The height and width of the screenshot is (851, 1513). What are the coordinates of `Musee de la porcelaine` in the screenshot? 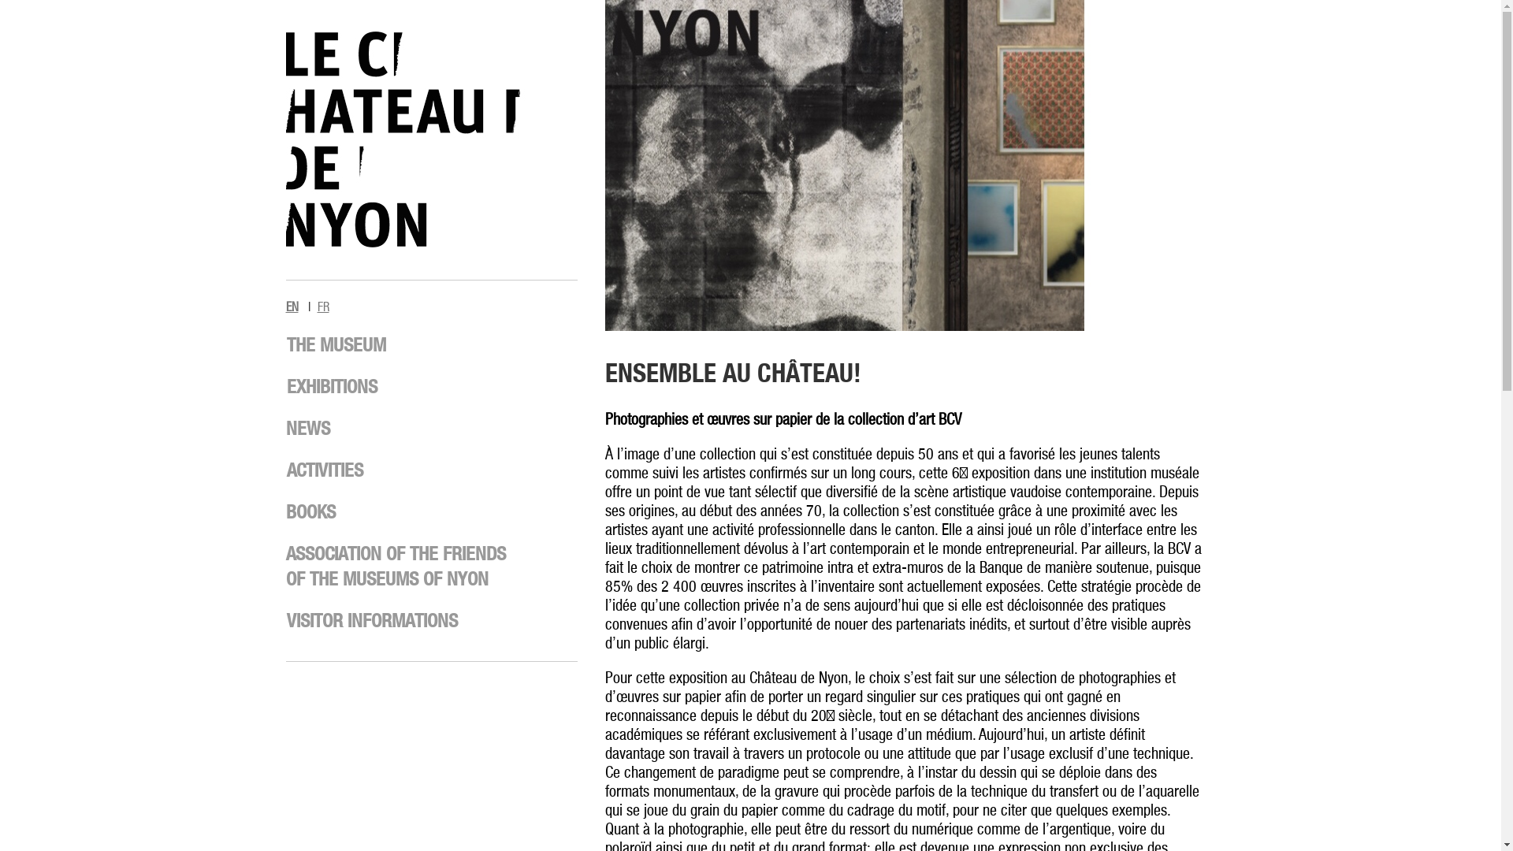 It's located at (431, 244).